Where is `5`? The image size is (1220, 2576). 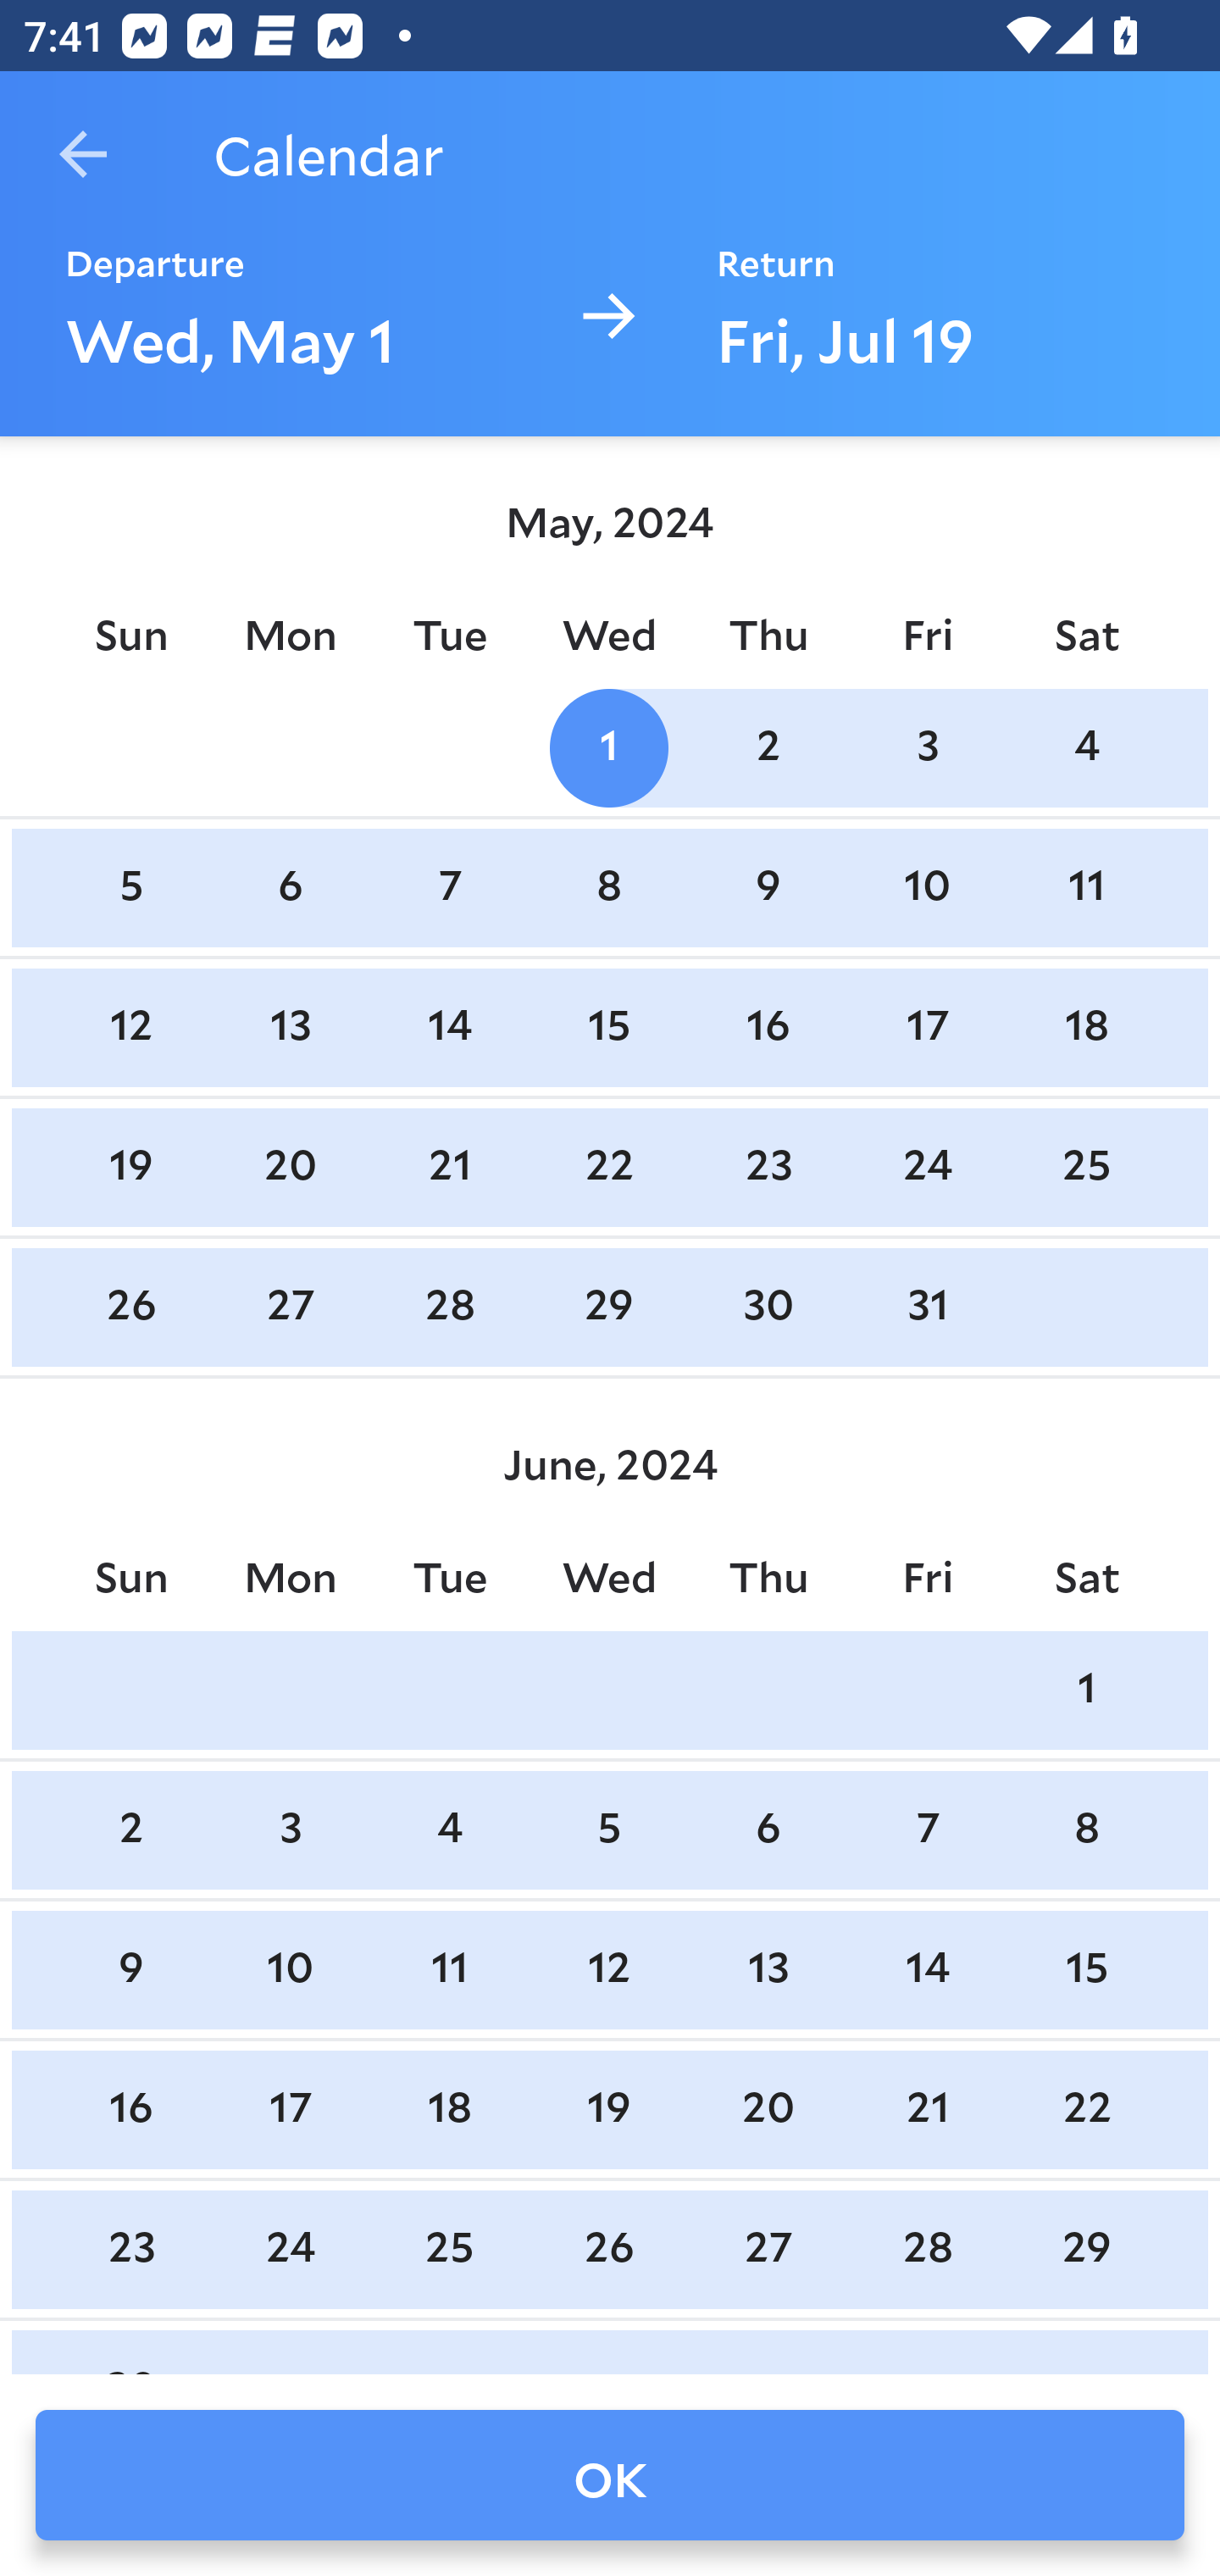 5 is located at coordinates (130, 888).